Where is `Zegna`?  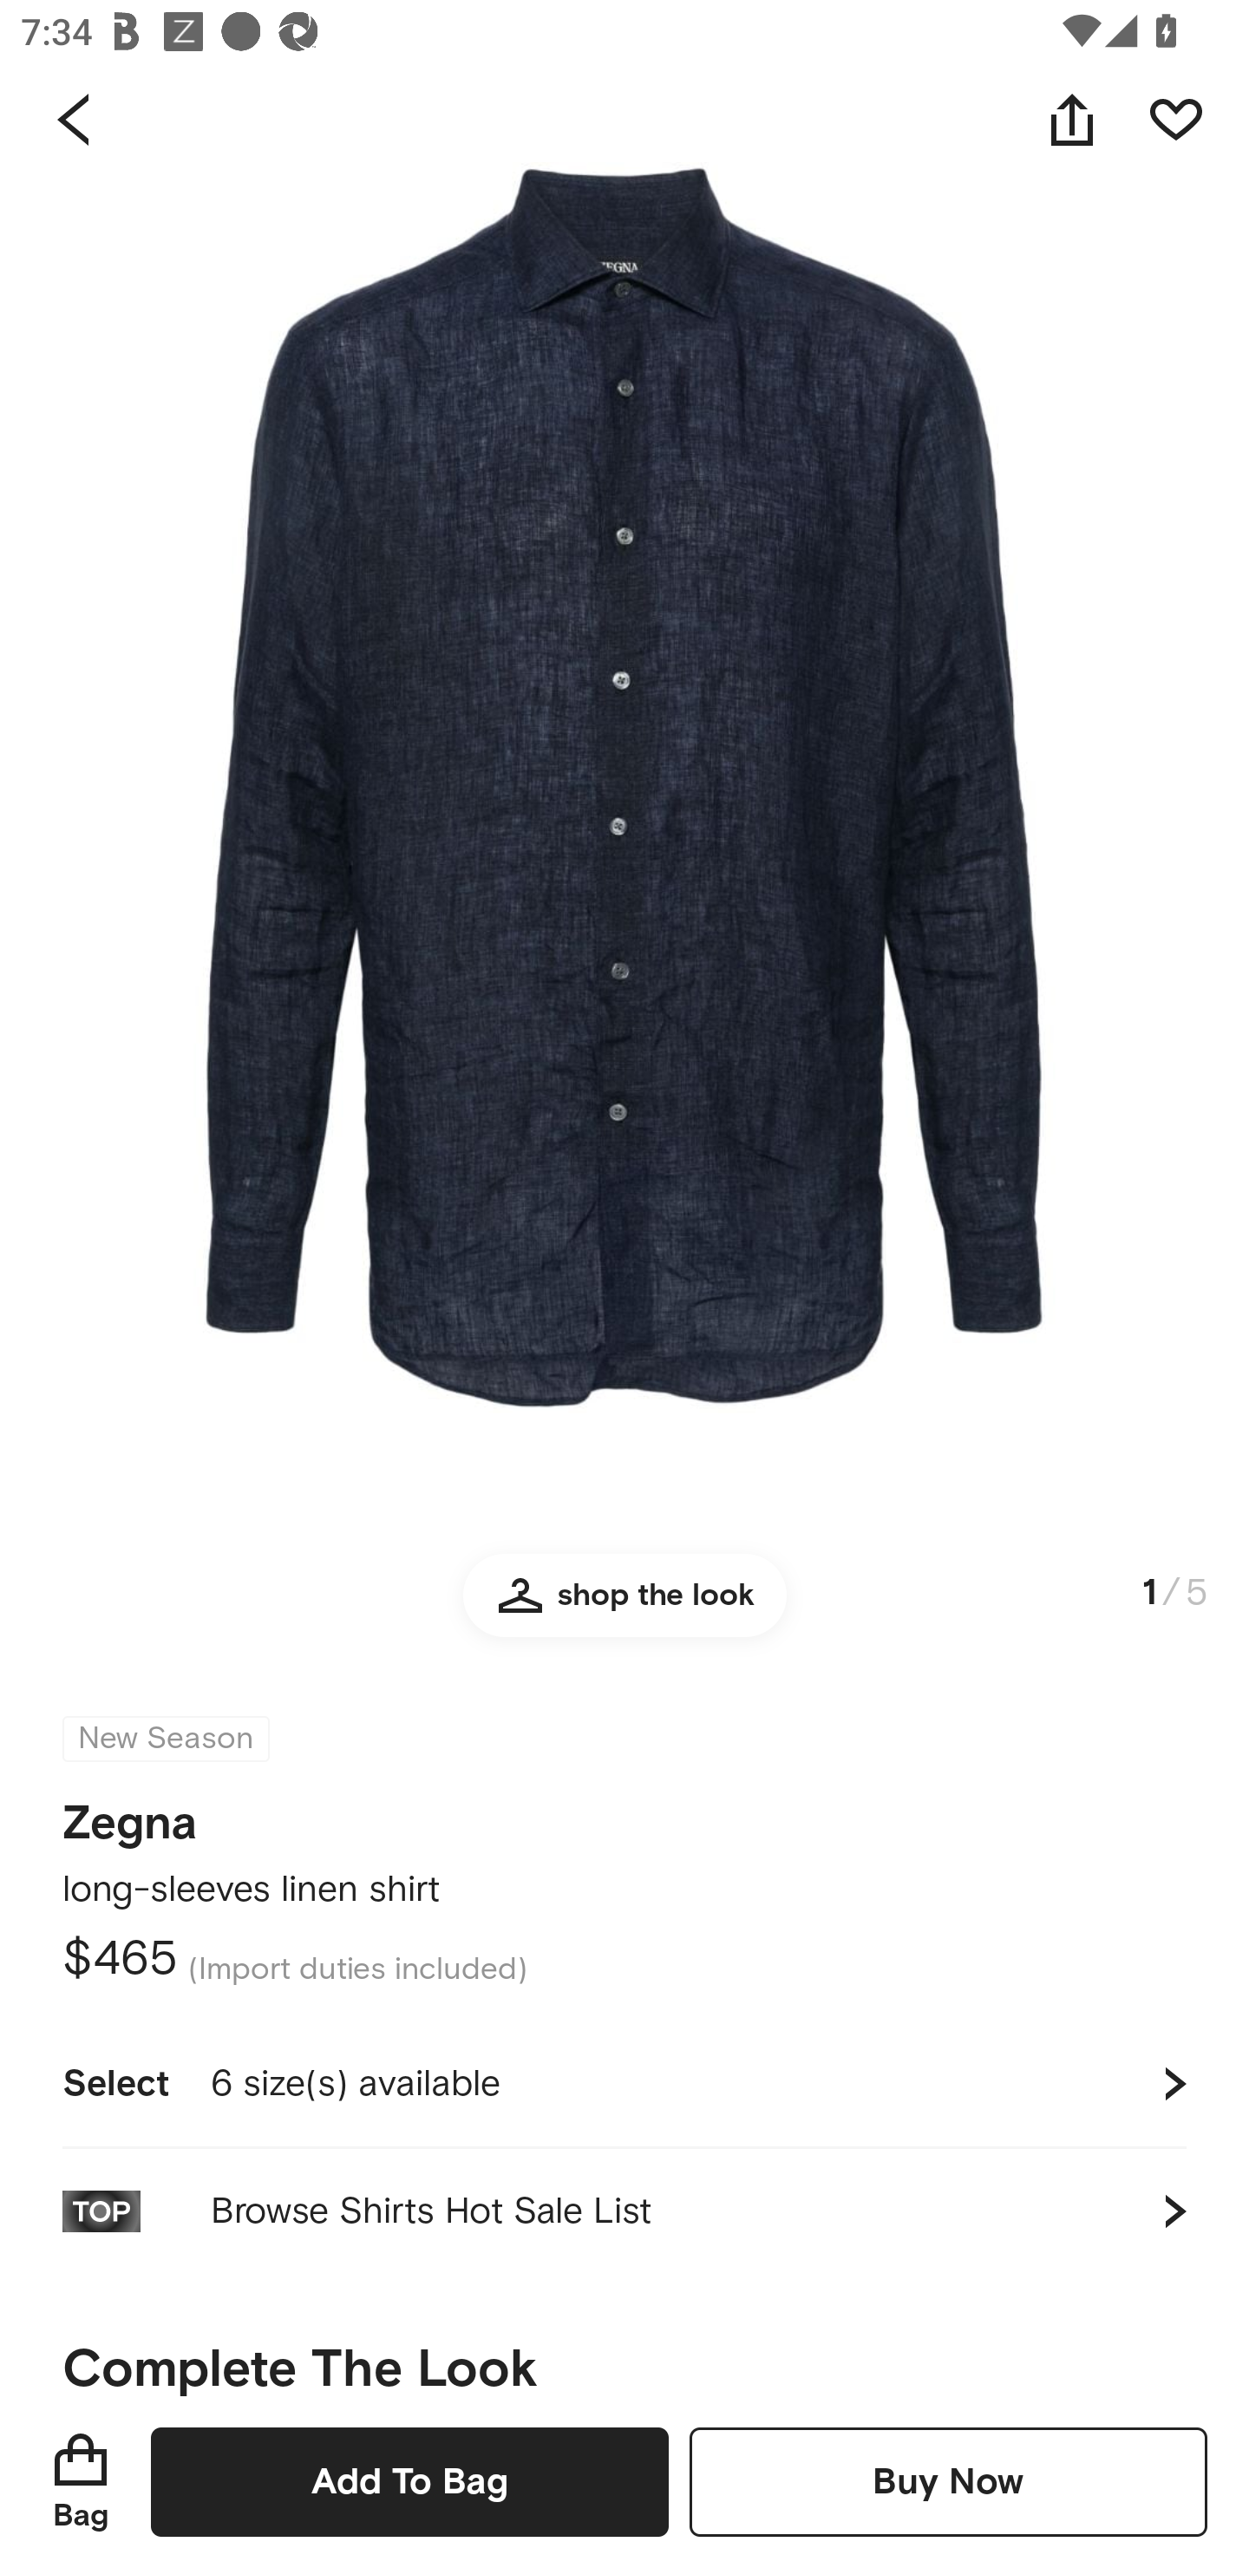
Zegna is located at coordinates (130, 1813).